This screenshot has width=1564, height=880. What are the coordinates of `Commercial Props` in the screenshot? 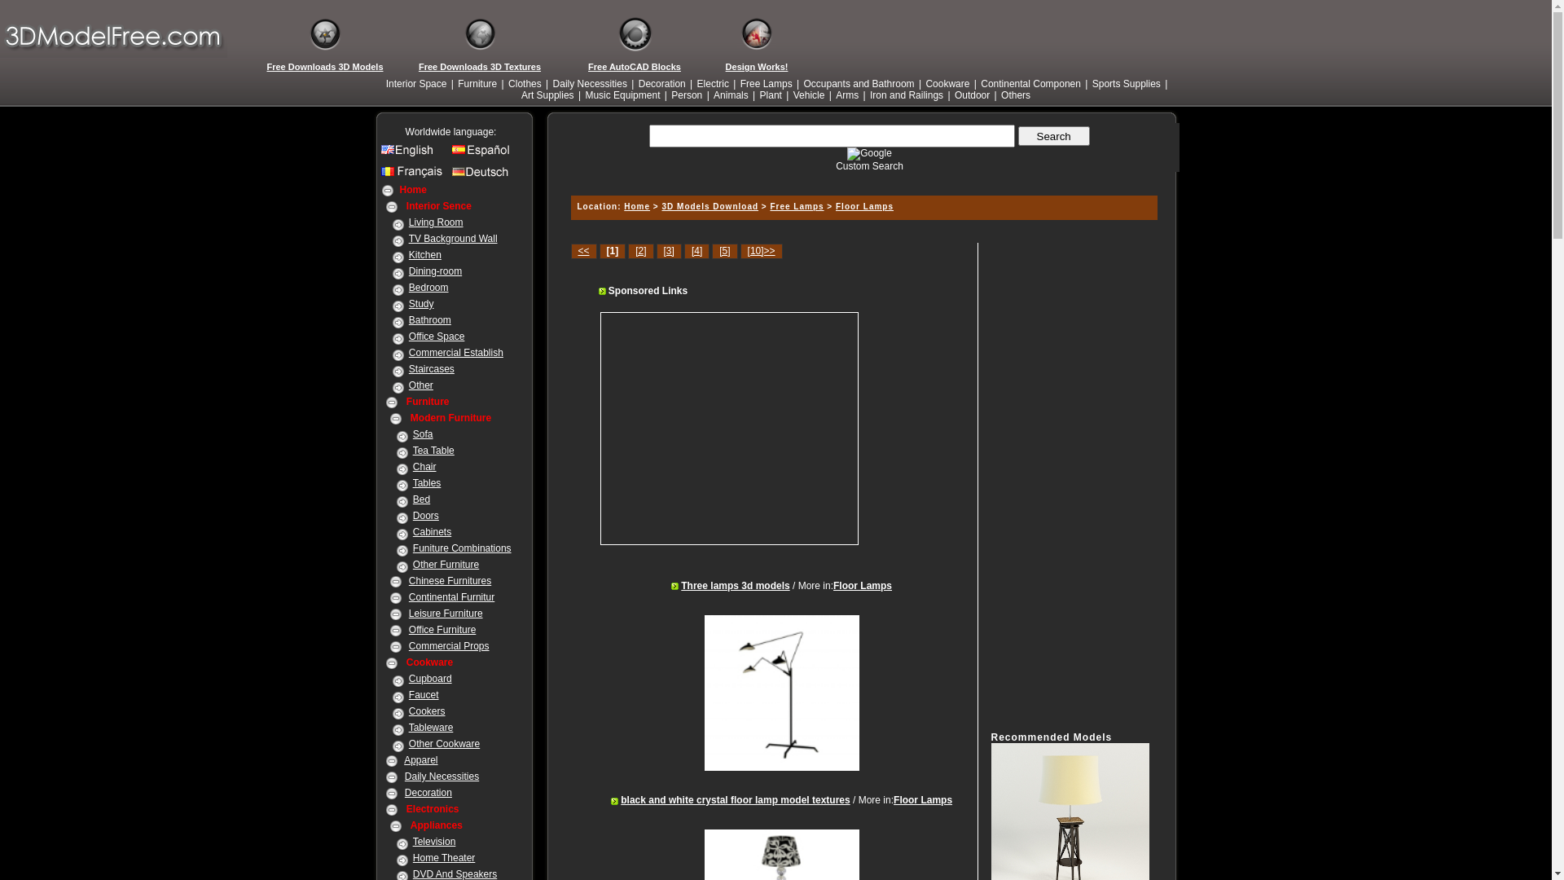 It's located at (450, 646).